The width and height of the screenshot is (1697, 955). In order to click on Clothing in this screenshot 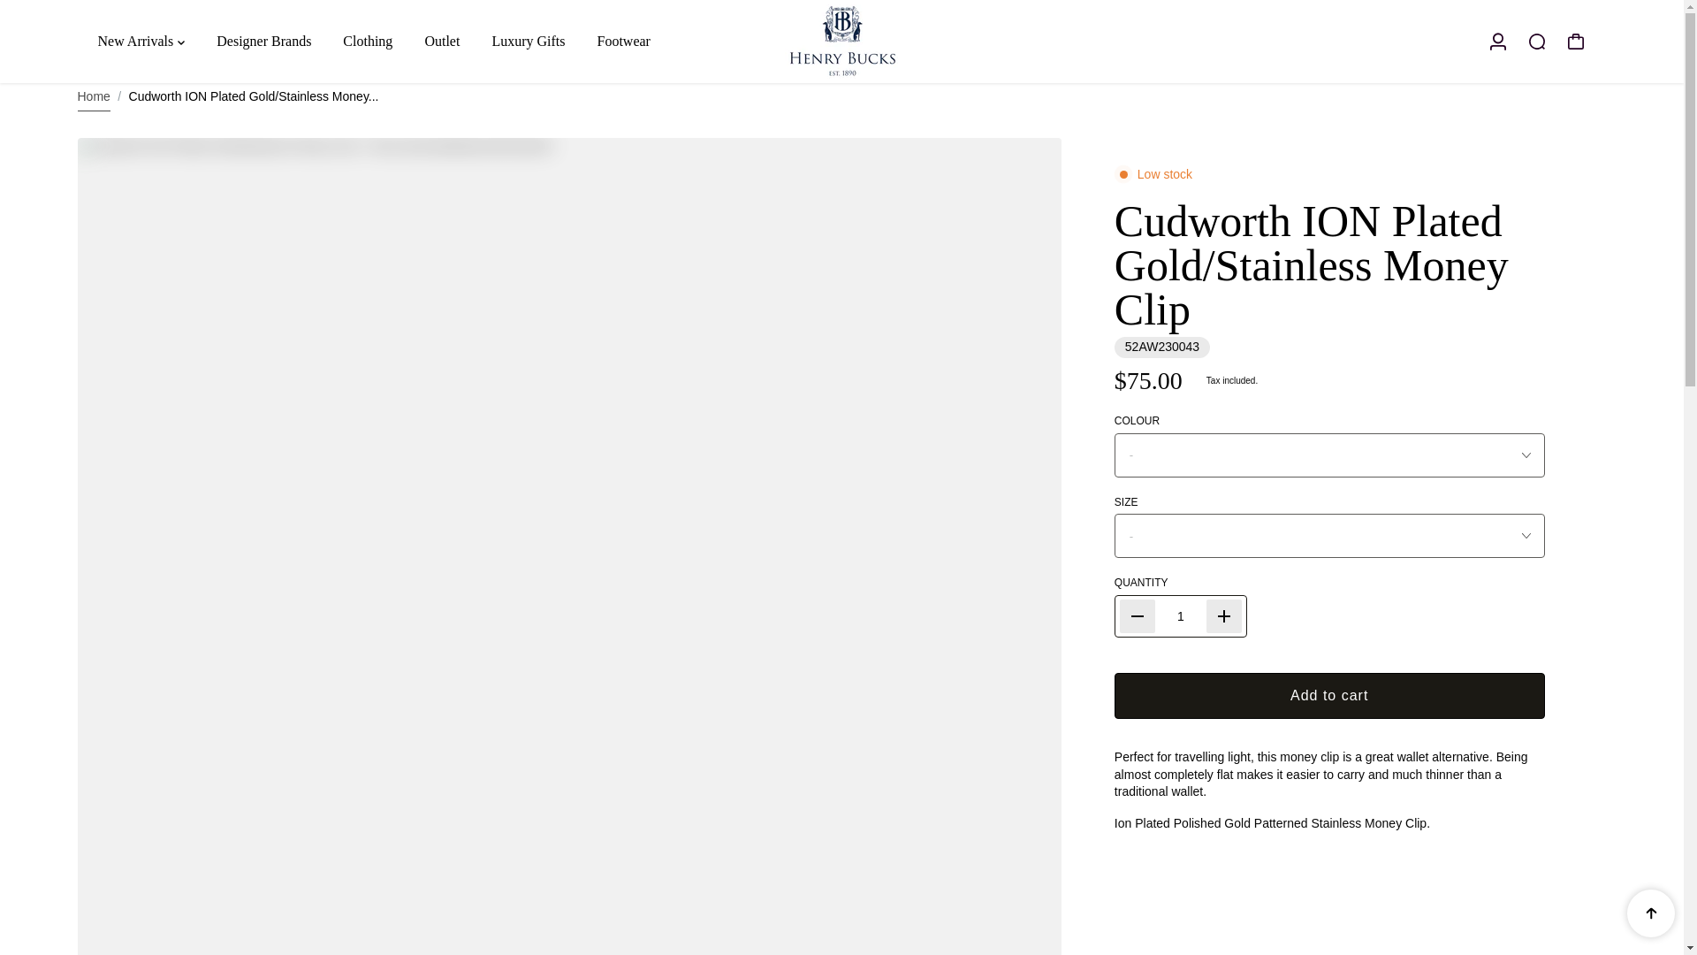, I will do `click(368, 41)`.